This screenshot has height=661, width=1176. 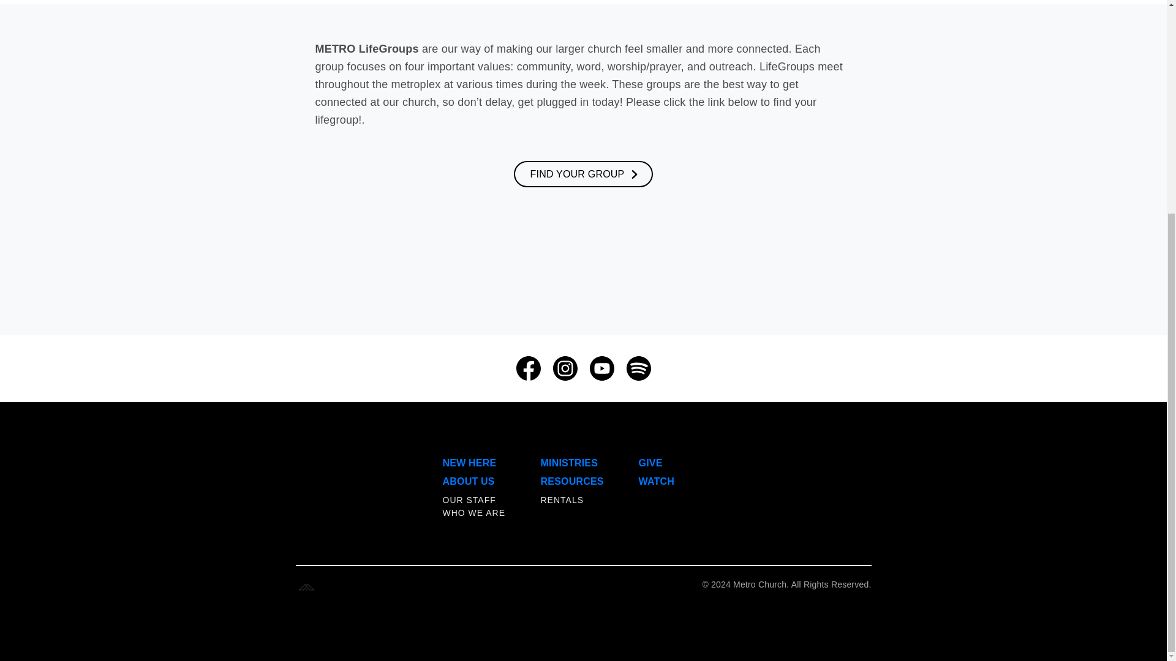 I want to click on GIVE, so click(x=650, y=463).